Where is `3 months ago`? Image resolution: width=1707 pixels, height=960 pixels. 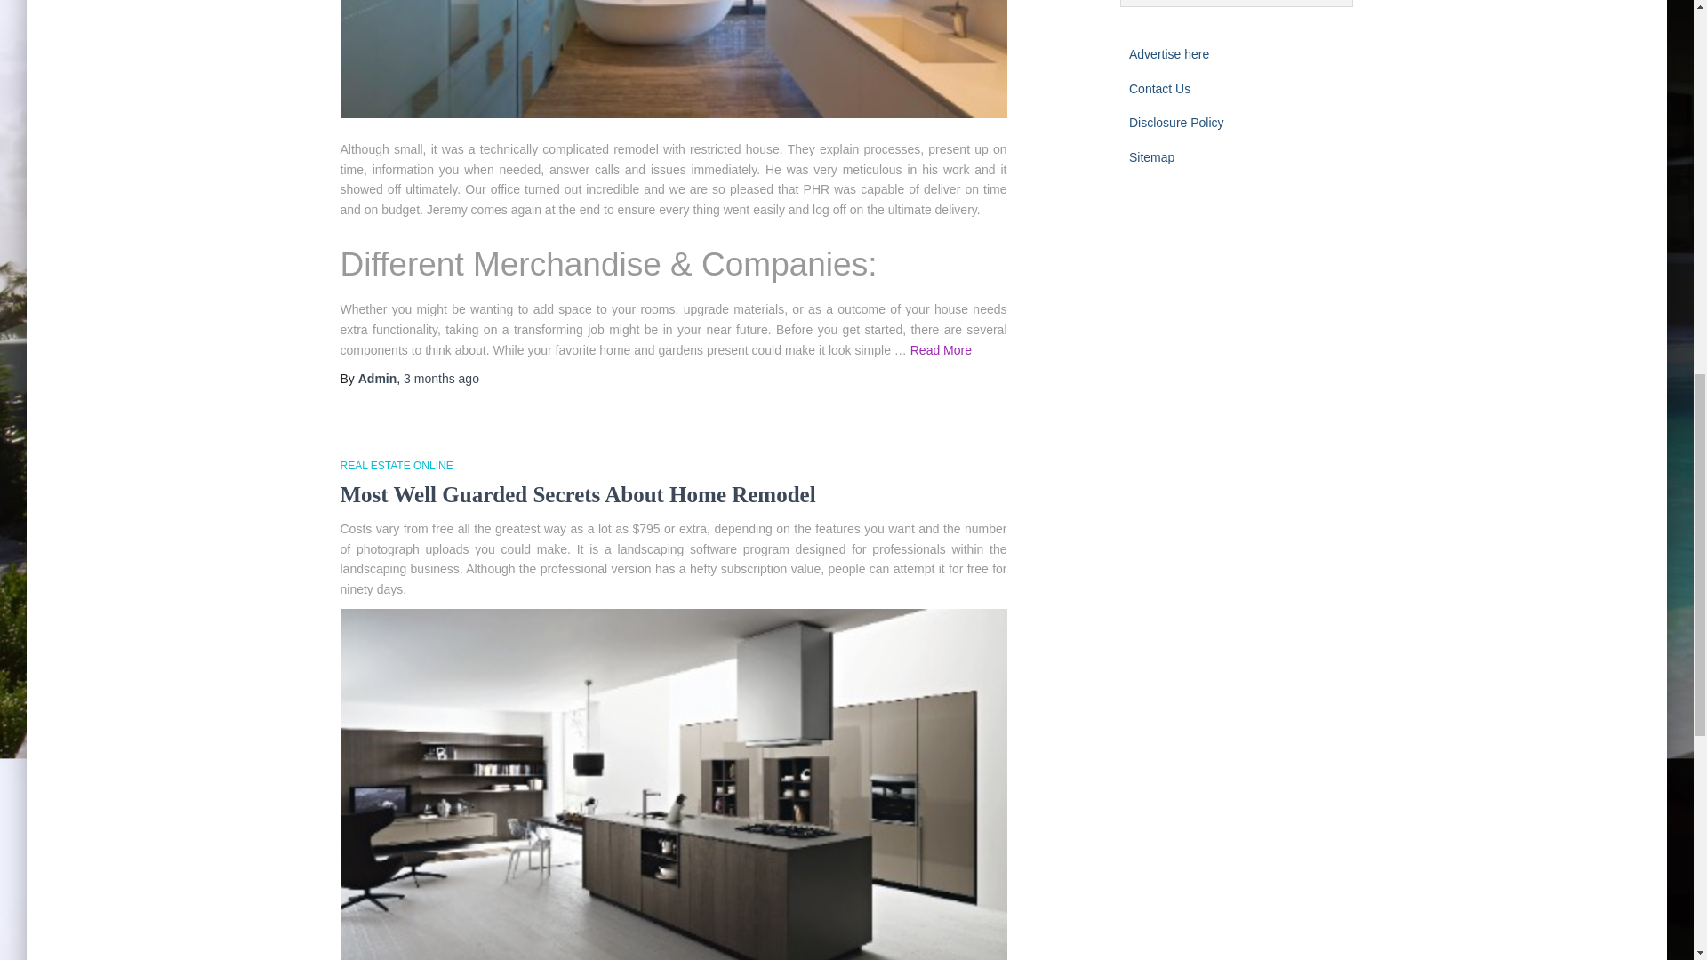 3 months ago is located at coordinates (441, 379).